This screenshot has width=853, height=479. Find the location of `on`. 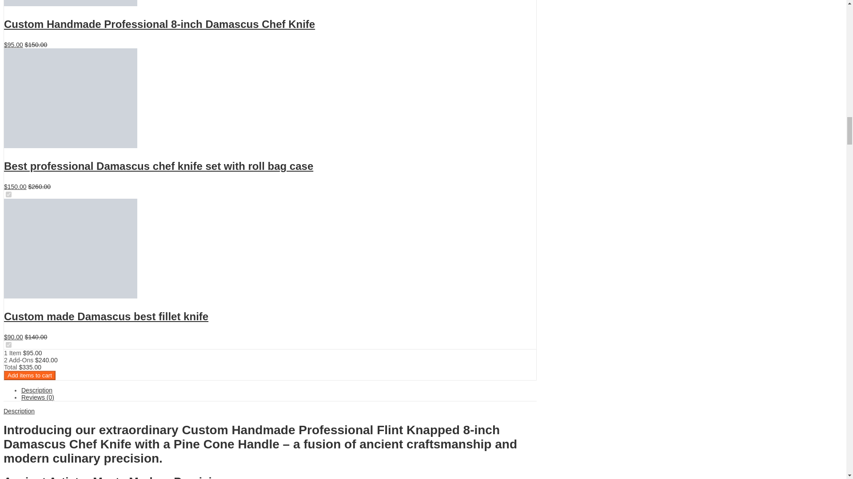

on is located at coordinates (9, 194).